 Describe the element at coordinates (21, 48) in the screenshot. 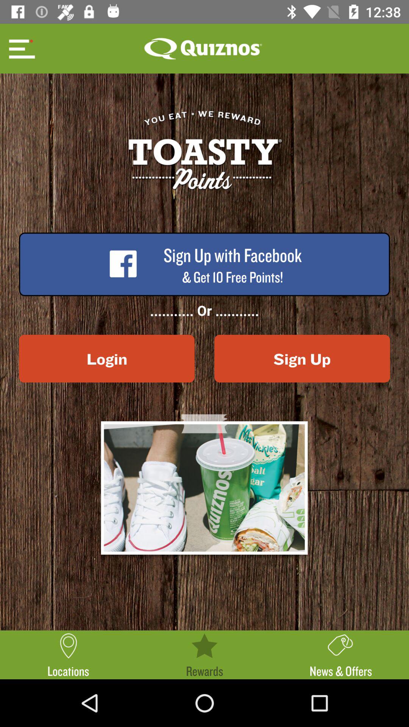

I see `tap icon above login icon` at that location.